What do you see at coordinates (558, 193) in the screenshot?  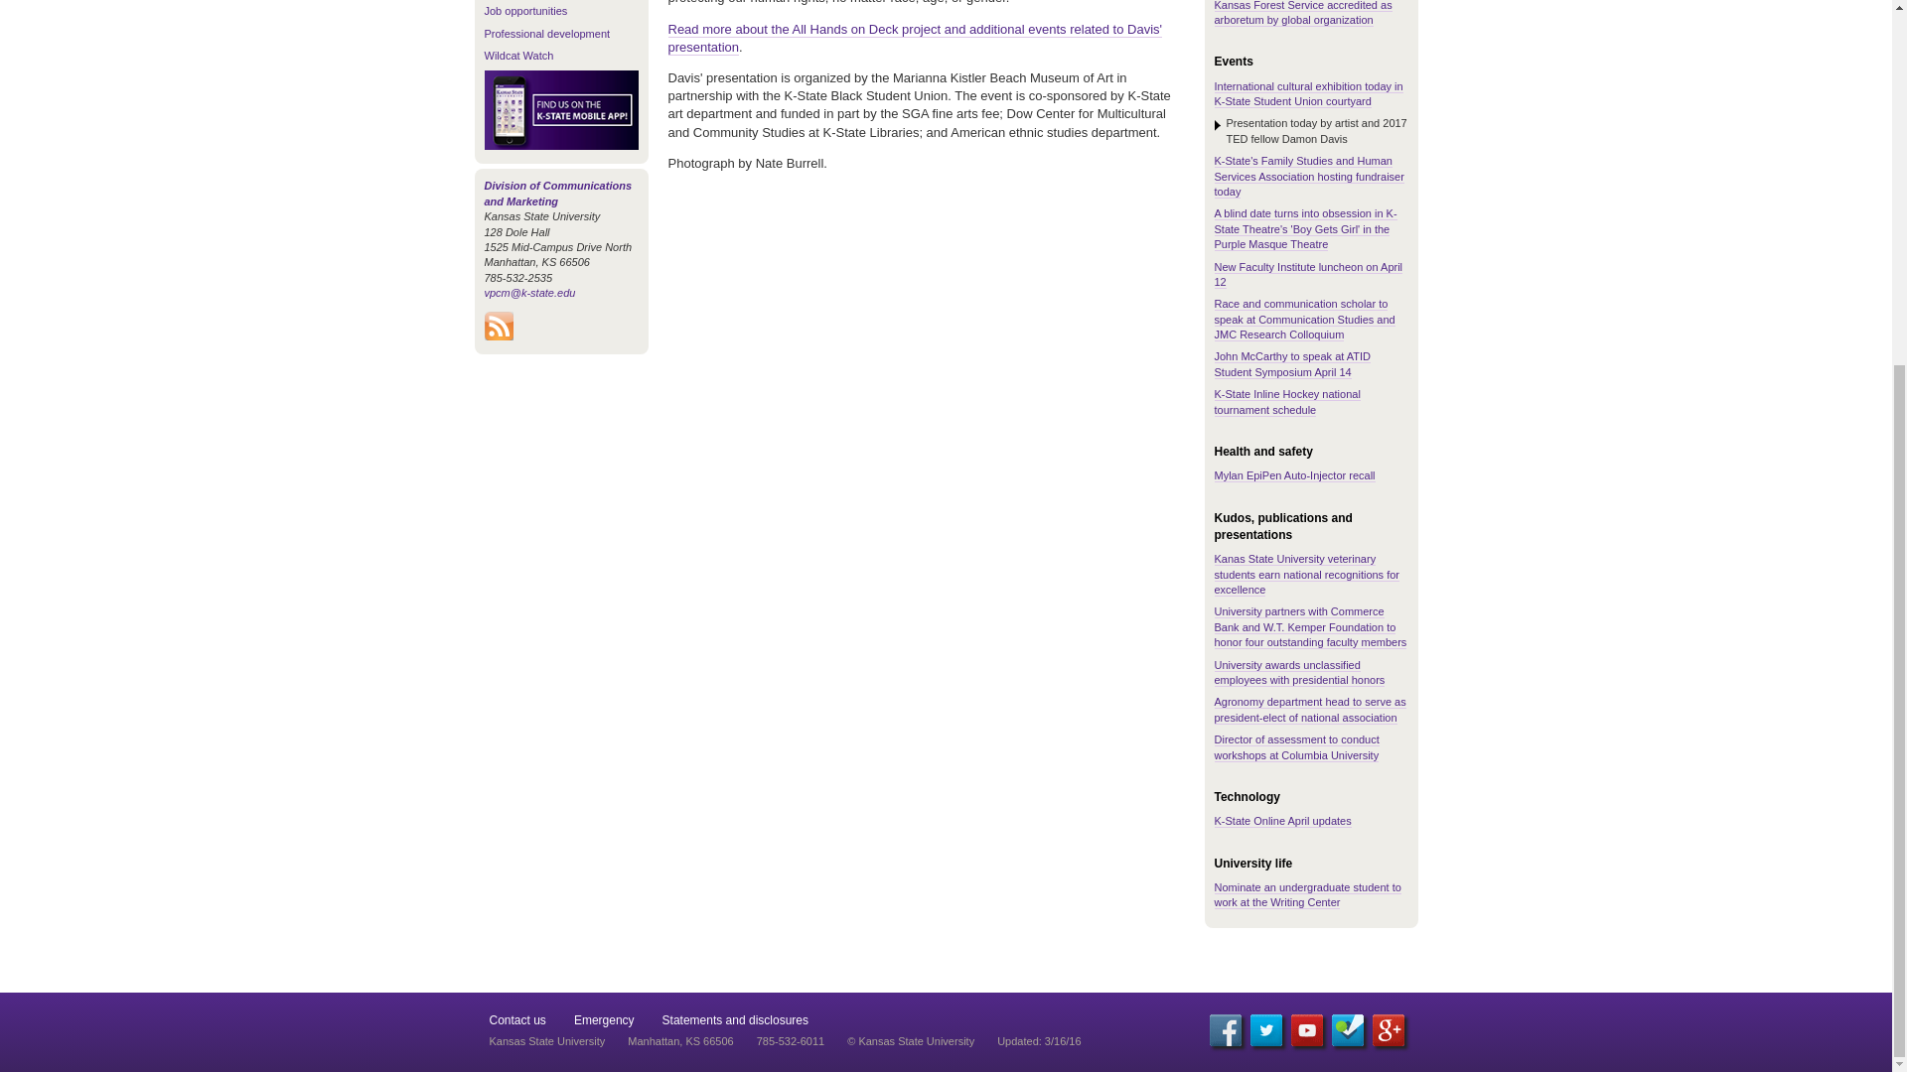 I see `Division of Communications and Marketing` at bounding box center [558, 193].